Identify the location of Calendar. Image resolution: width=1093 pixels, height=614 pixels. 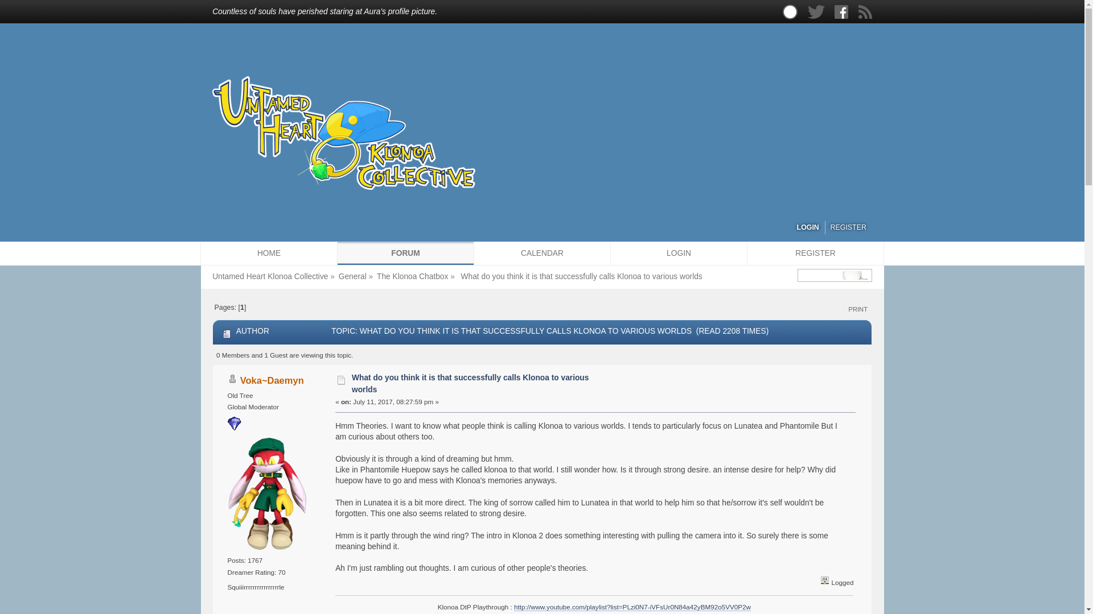
(541, 253).